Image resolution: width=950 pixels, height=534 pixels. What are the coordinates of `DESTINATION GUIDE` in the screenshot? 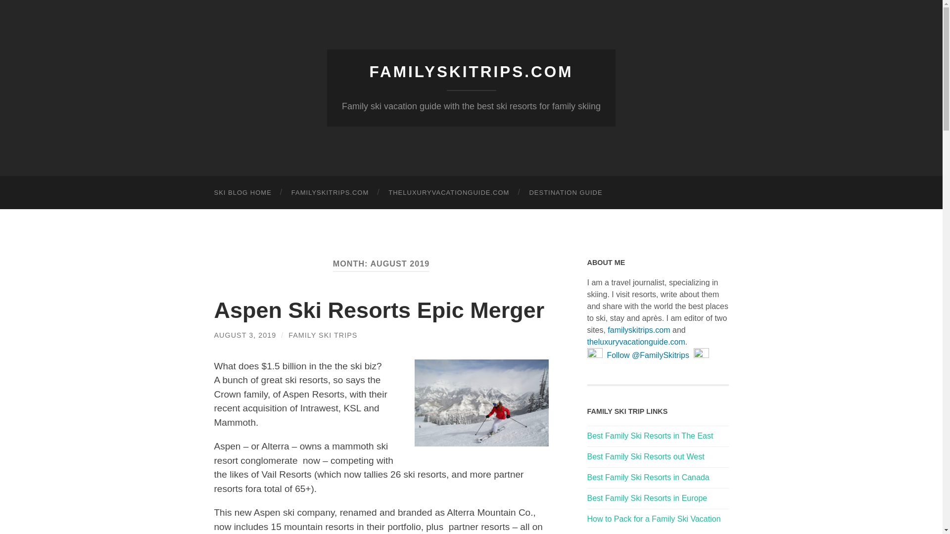 It's located at (565, 193).